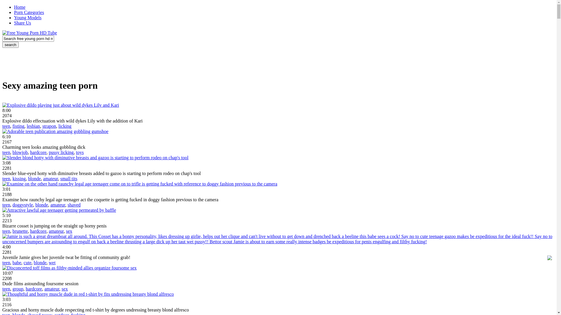  Describe the element at coordinates (80, 152) in the screenshot. I see `toys` at that location.